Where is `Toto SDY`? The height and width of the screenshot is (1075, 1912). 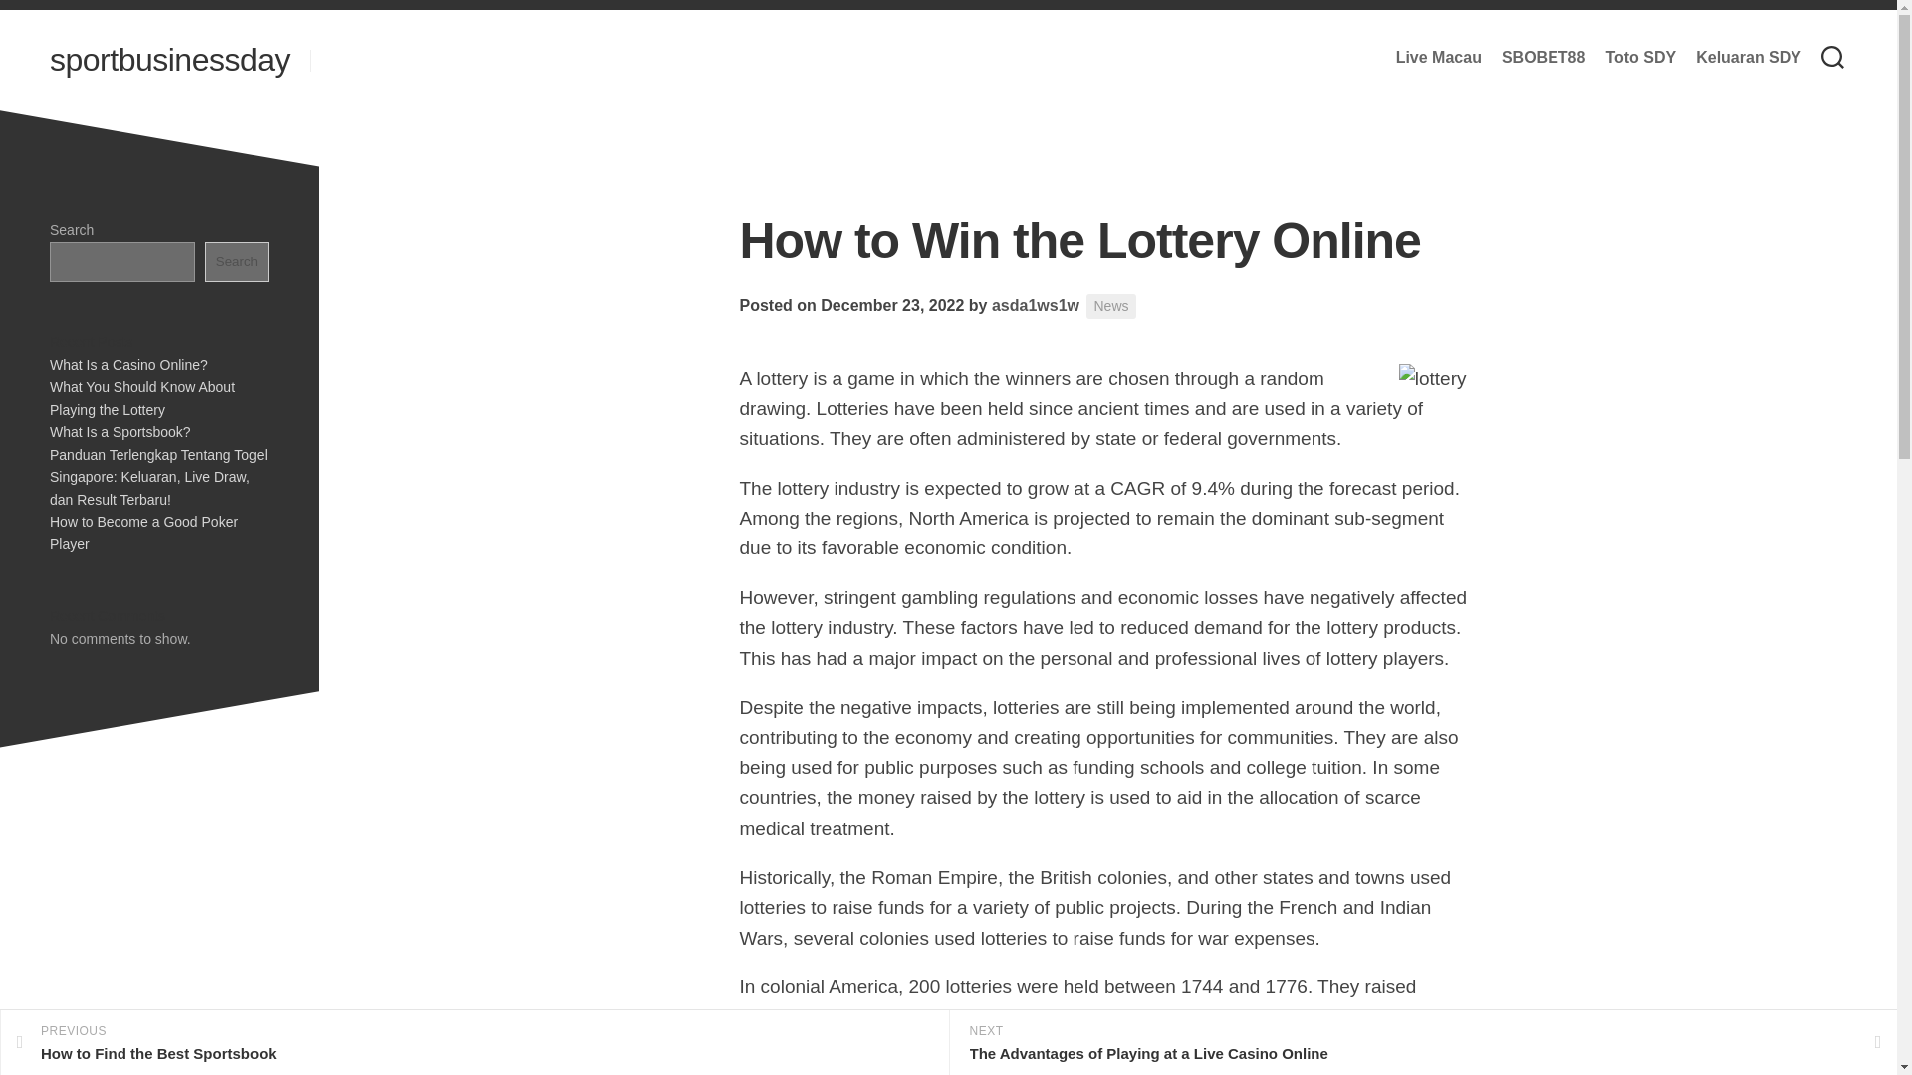 Toto SDY is located at coordinates (474, 1043).